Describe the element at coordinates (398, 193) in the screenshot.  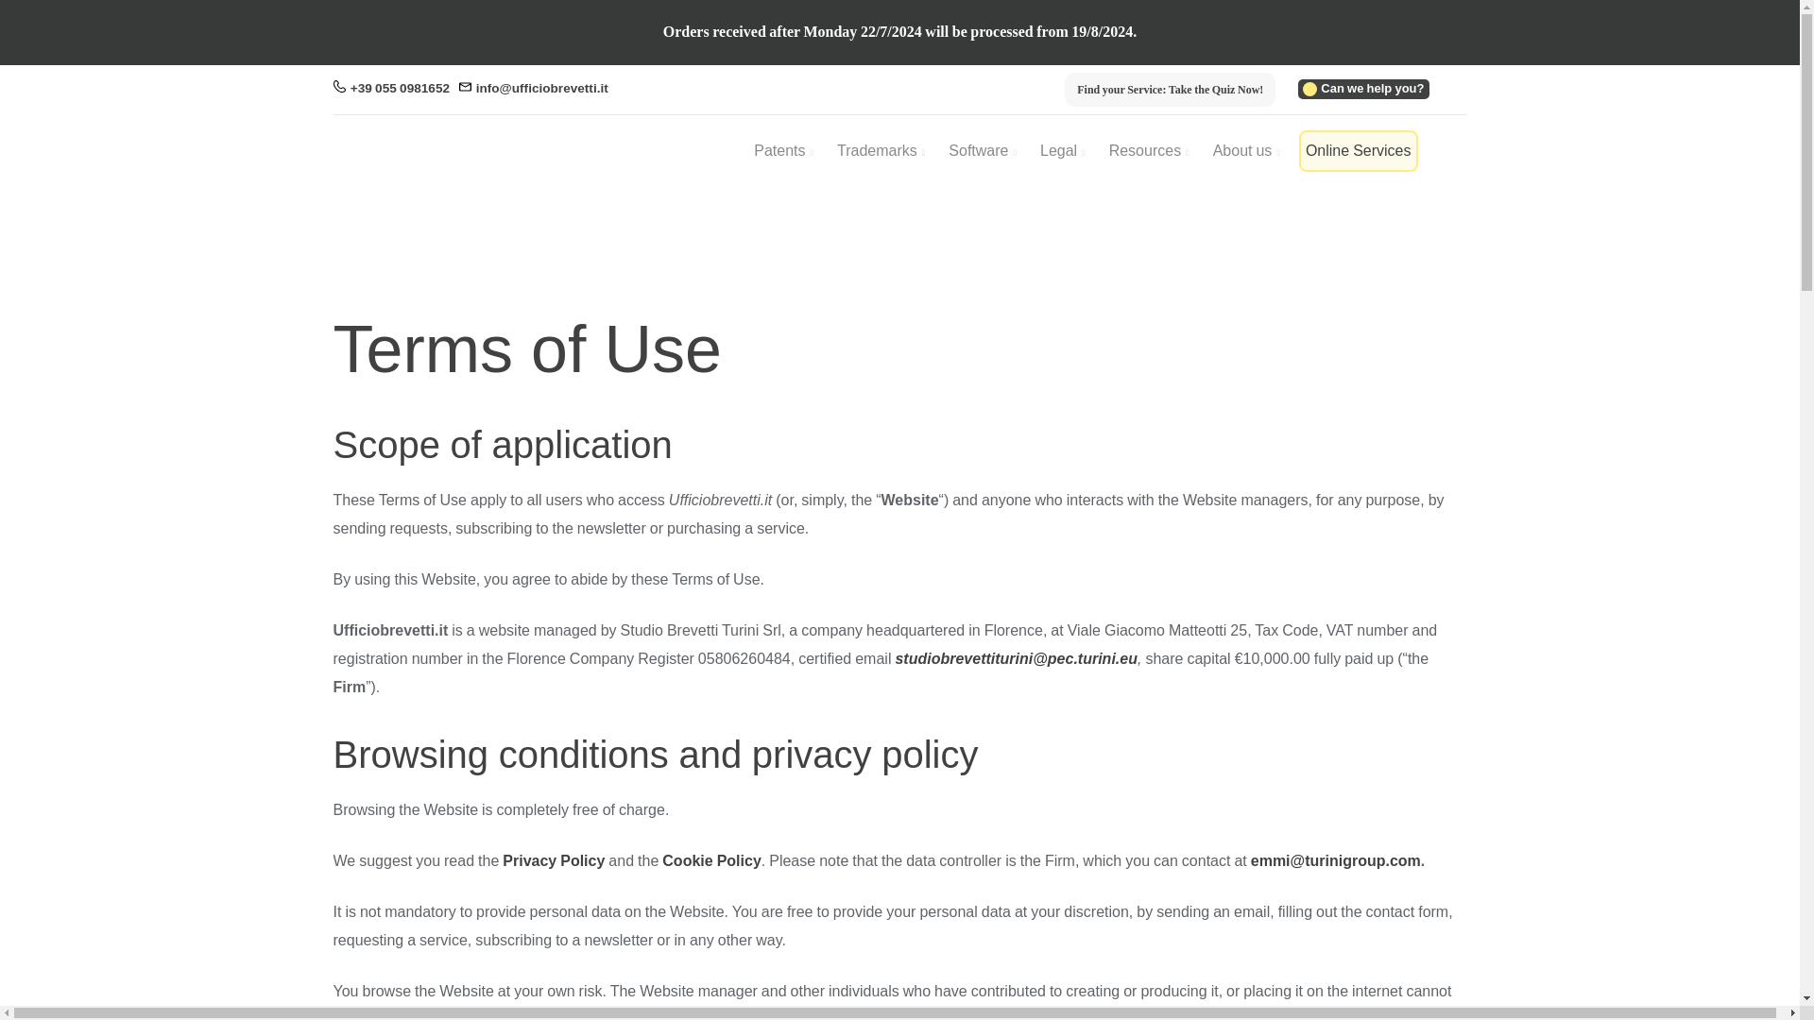
I see `Ufficio Brevetti EN` at that location.